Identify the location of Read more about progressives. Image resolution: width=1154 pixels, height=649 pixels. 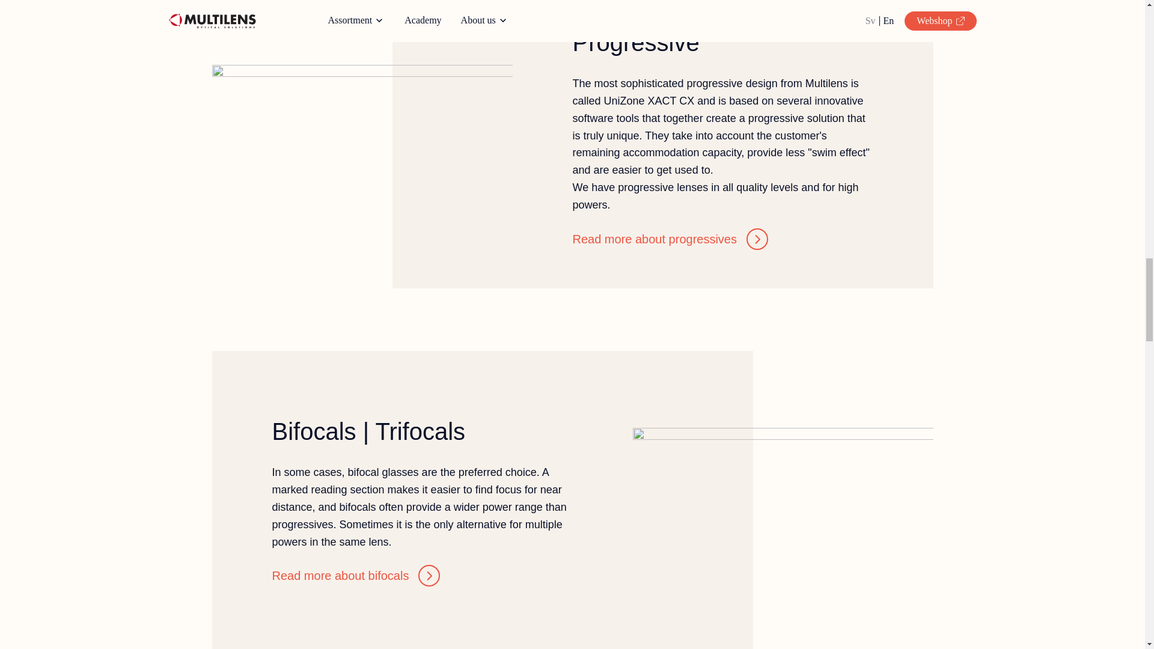
(670, 239).